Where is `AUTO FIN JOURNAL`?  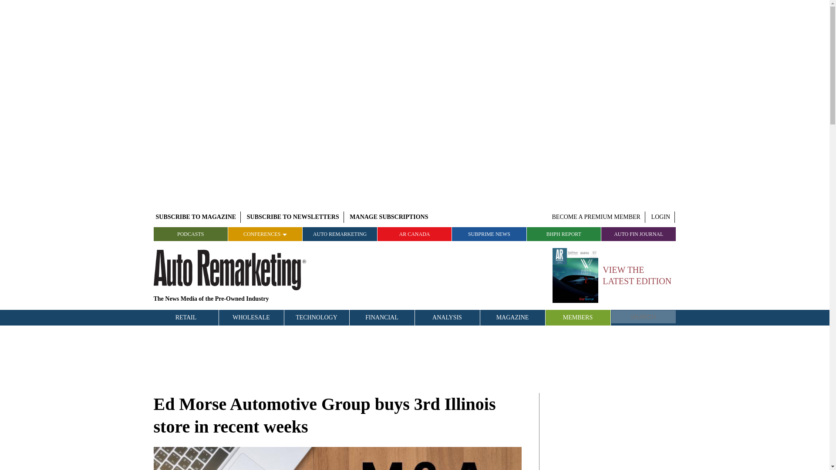
AUTO FIN JOURNAL is located at coordinates (638, 234).